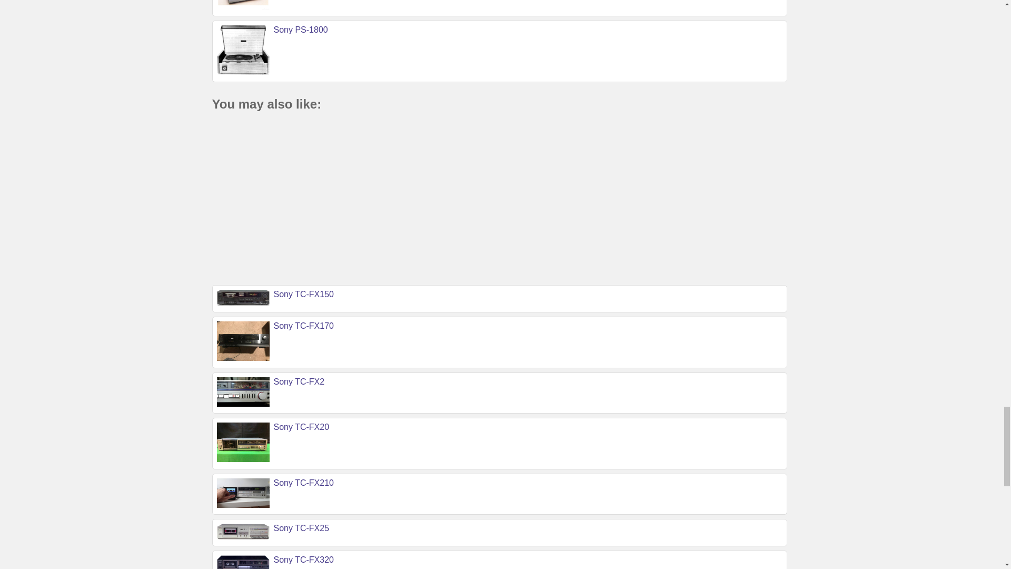  I want to click on Sony TC-FX2, so click(299, 381).